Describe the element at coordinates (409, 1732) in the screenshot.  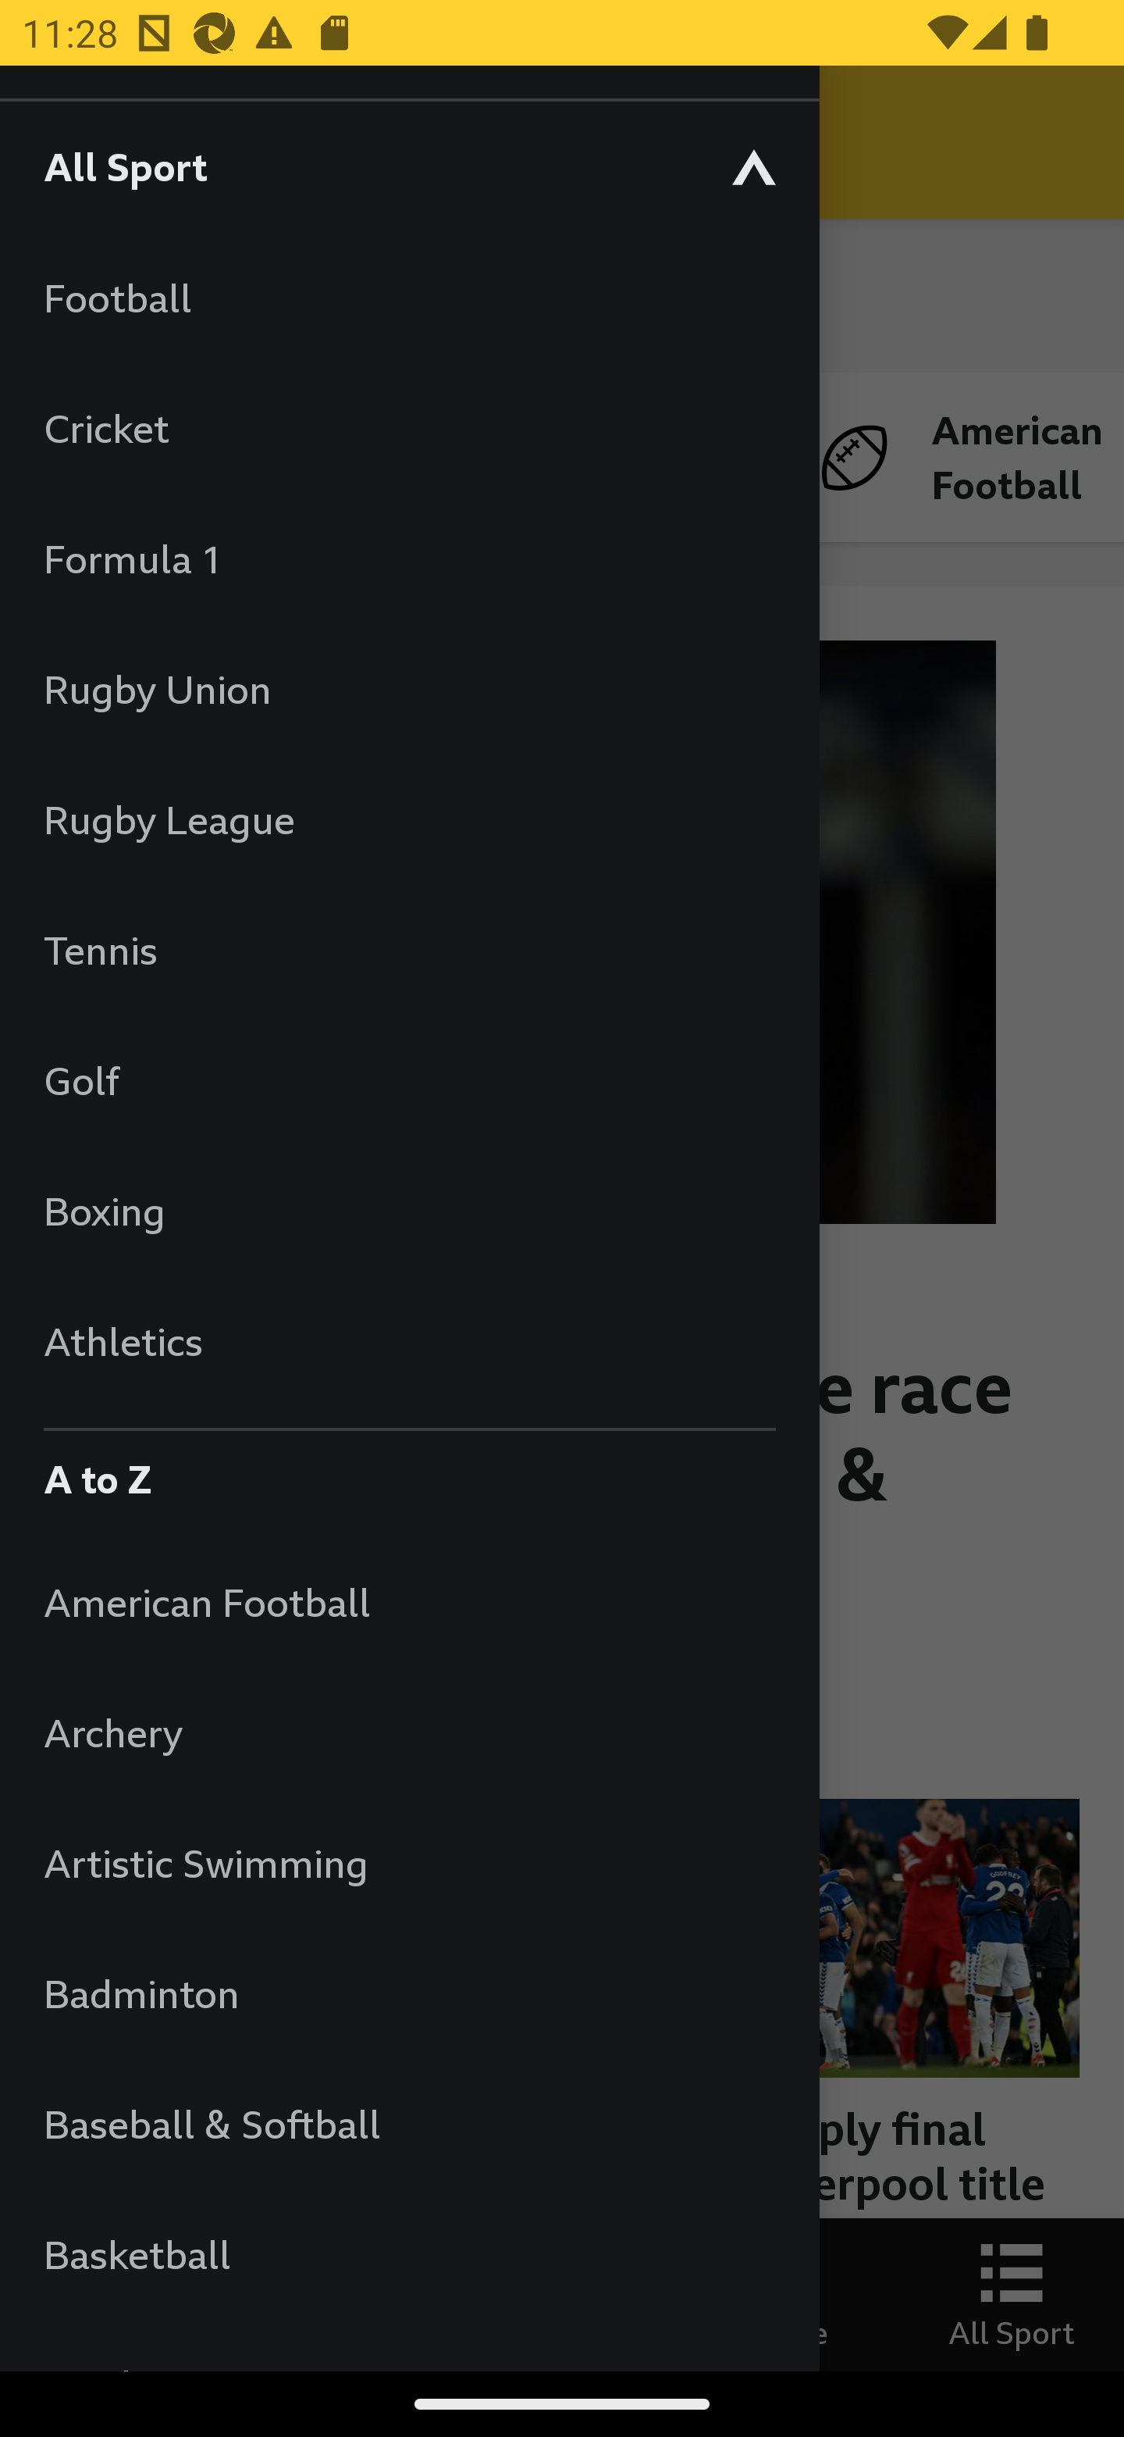
I see `Archery` at that location.